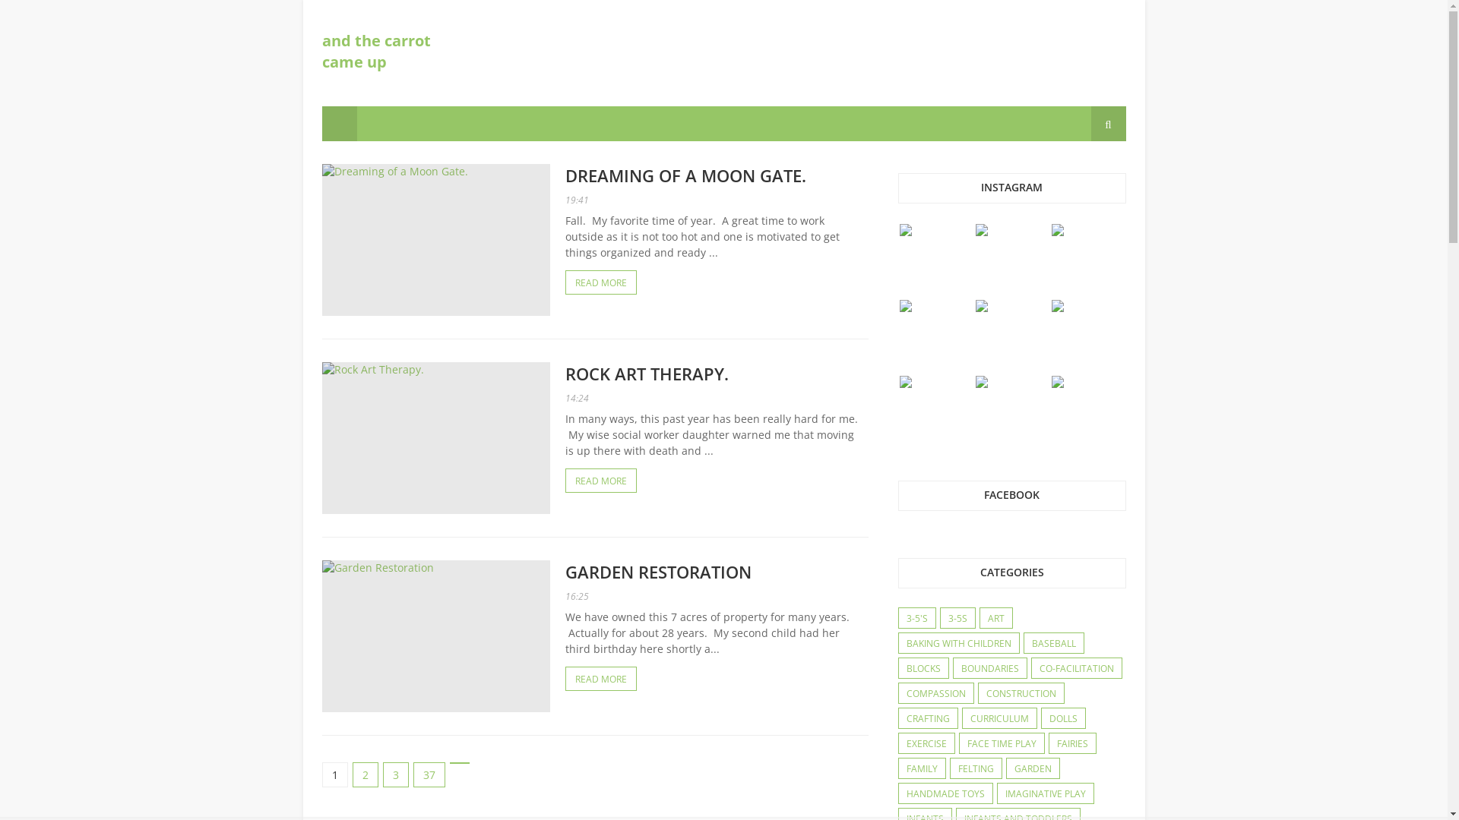 The width and height of the screenshot is (1459, 820). I want to click on GARDEN RESTORATION, so click(658, 572).